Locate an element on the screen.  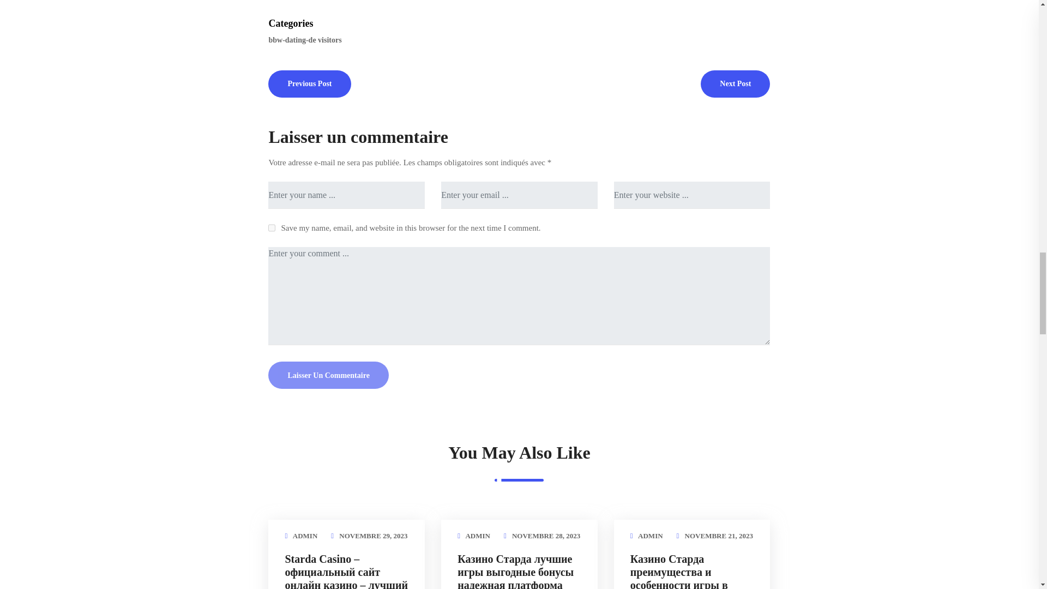
ADMIN is located at coordinates (650, 536).